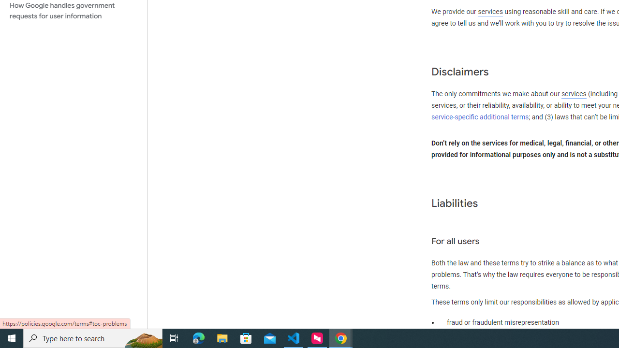 The height and width of the screenshot is (348, 619). Describe the element at coordinates (574, 94) in the screenshot. I see `services` at that location.